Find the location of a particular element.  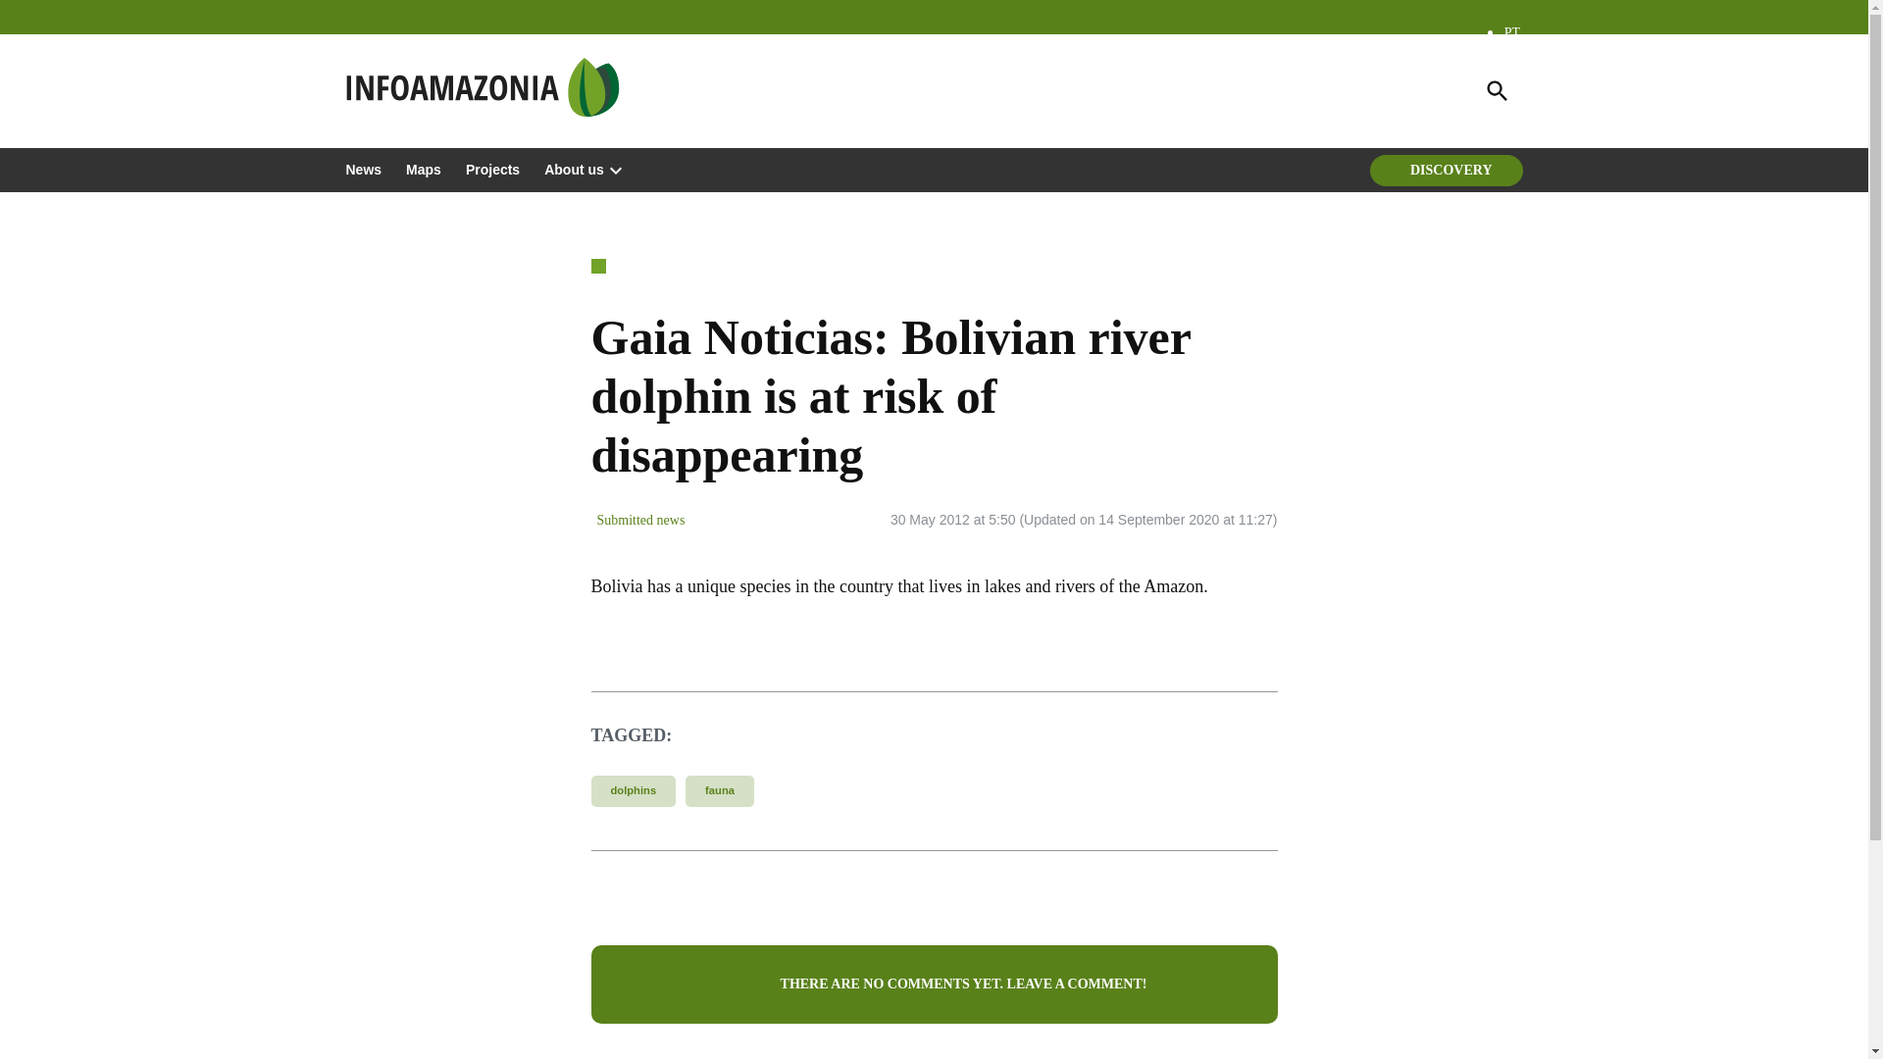

InfoAmazonia is located at coordinates (696, 102).